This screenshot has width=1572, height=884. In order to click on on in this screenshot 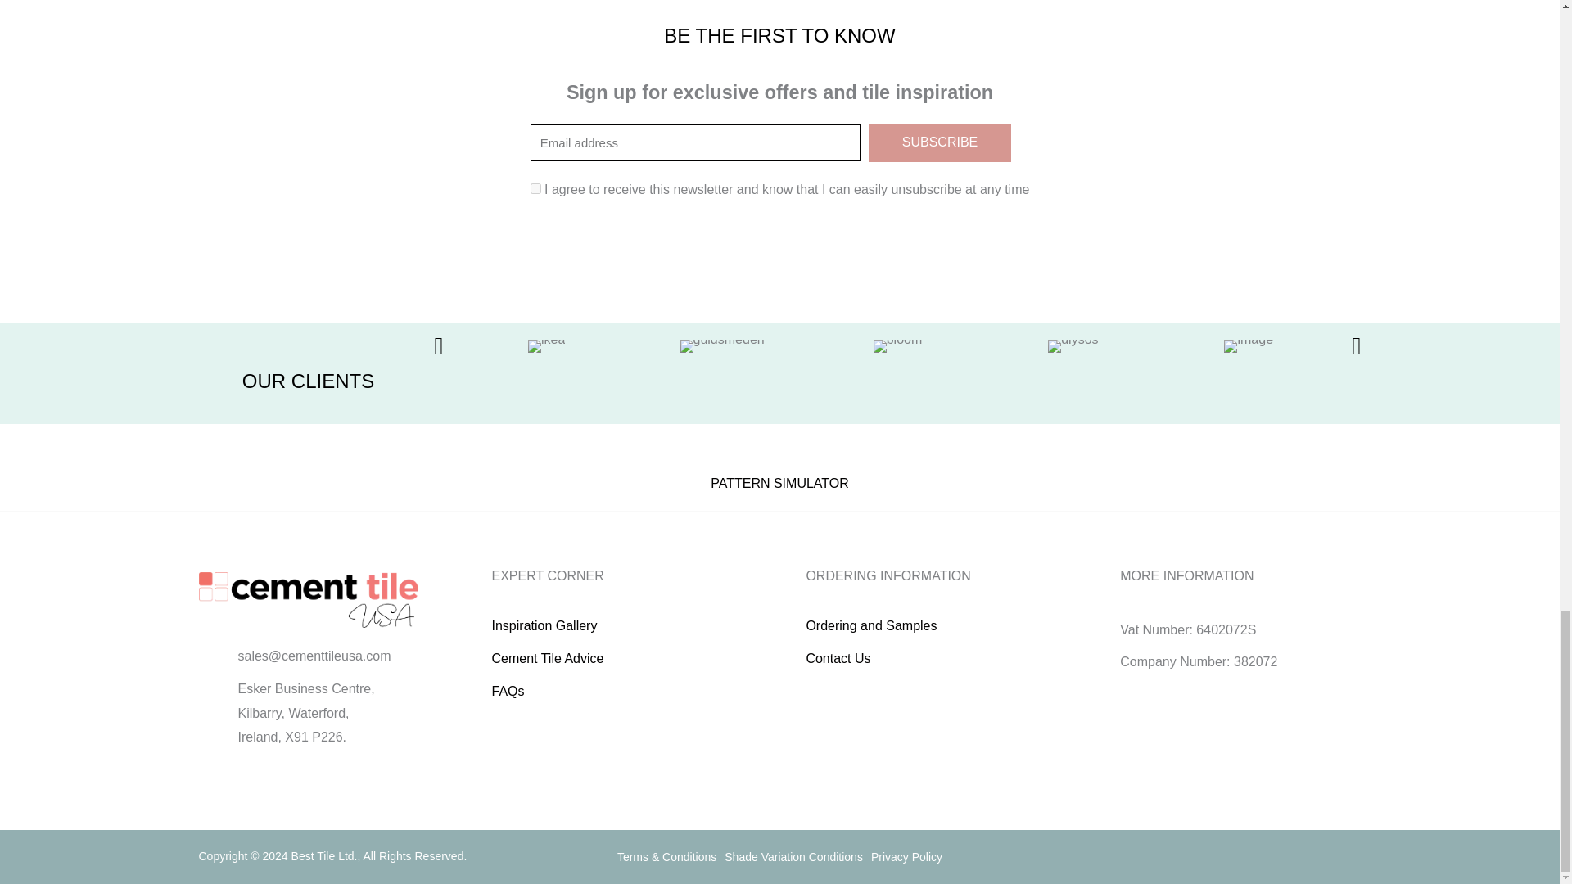, I will do `click(535, 188)`.